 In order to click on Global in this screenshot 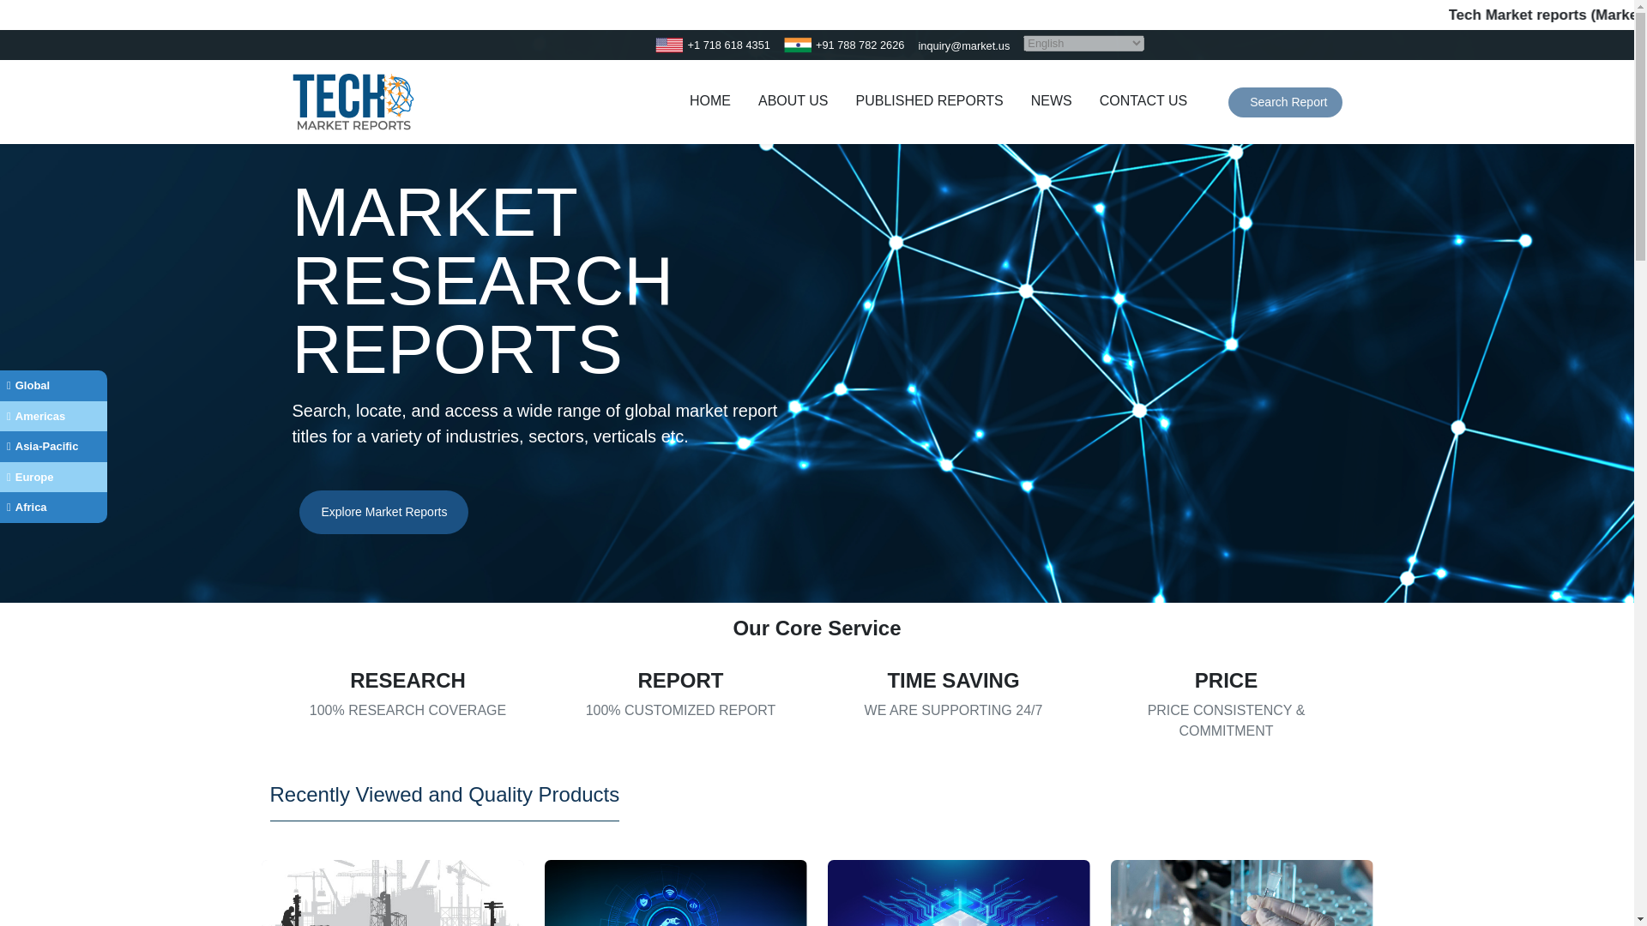, I will do `click(53, 386)`.